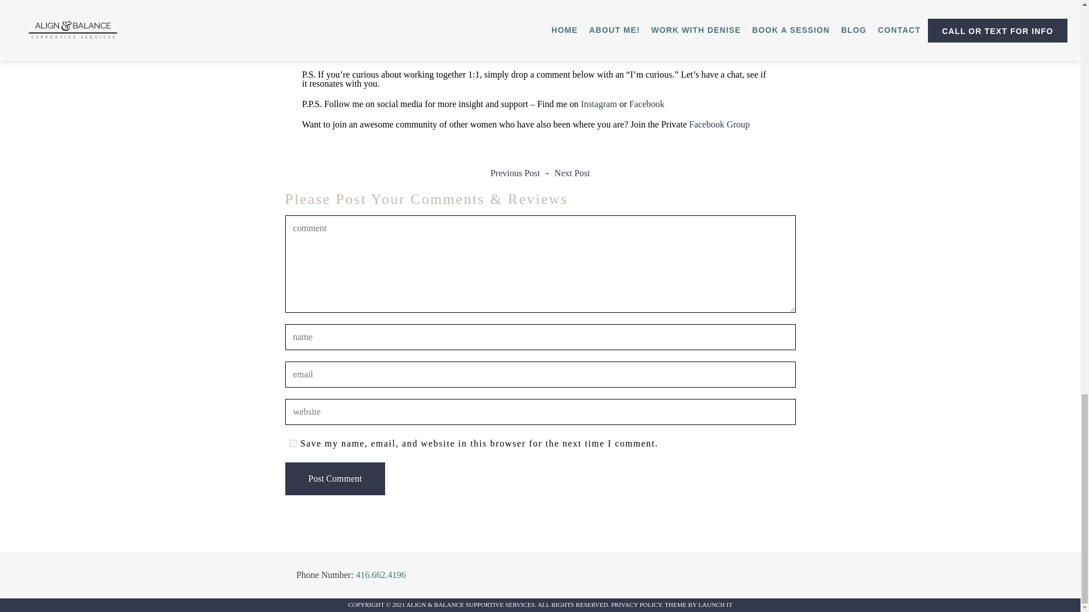 Image resolution: width=1089 pixels, height=612 pixels. What do you see at coordinates (380, 575) in the screenshot?
I see `416.662.4196` at bounding box center [380, 575].